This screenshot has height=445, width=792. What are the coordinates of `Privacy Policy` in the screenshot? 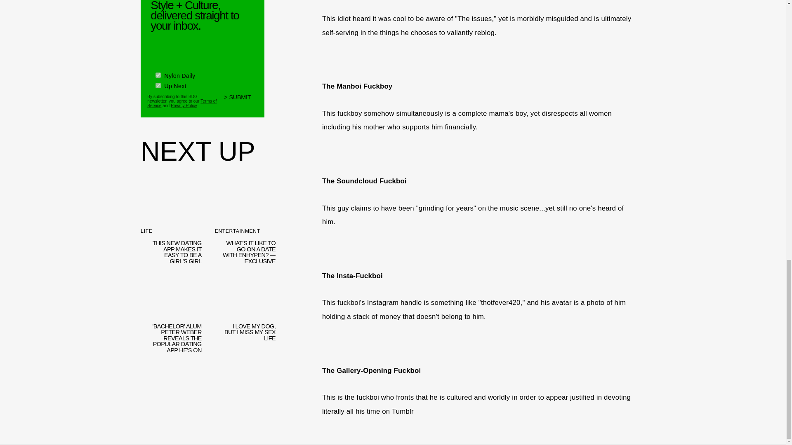 It's located at (184, 104).